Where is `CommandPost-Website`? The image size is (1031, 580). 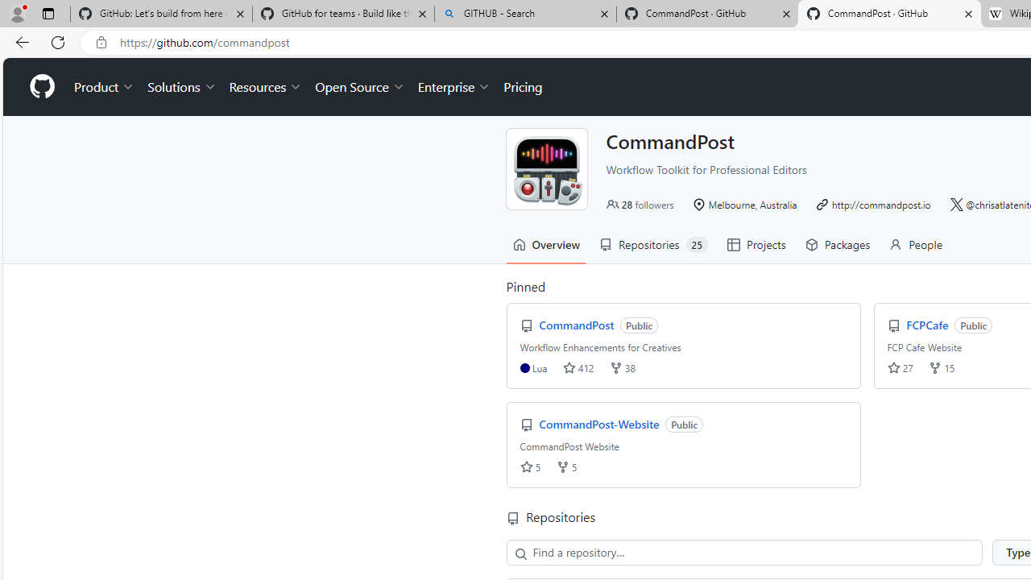
CommandPost-Website is located at coordinates (601, 424).